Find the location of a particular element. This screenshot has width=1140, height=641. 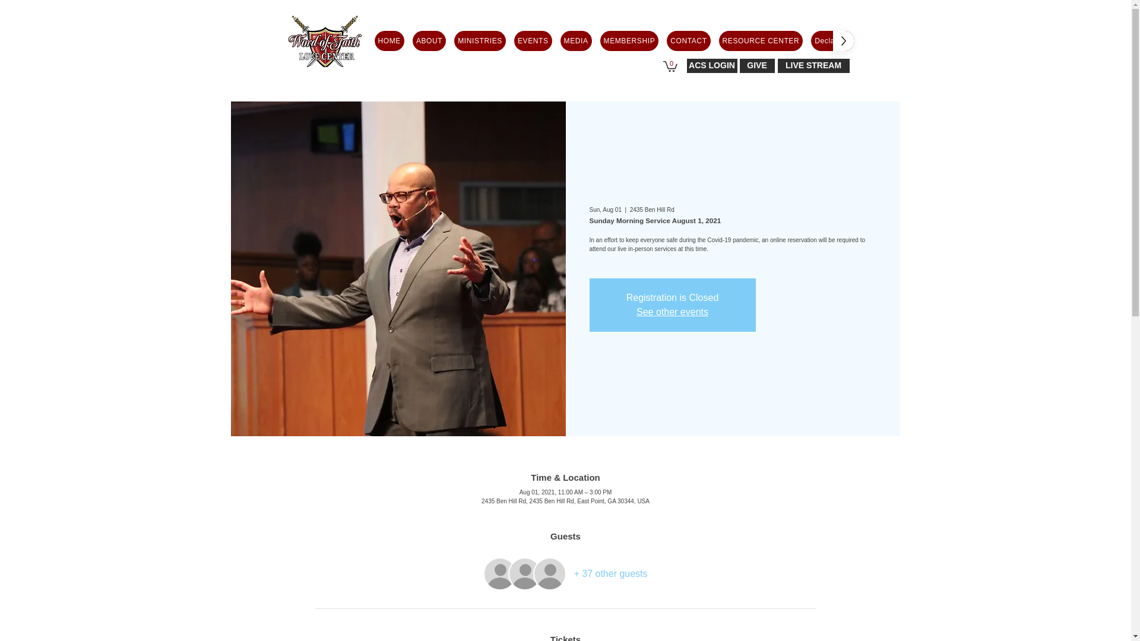

0 is located at coordinates (670, 65).